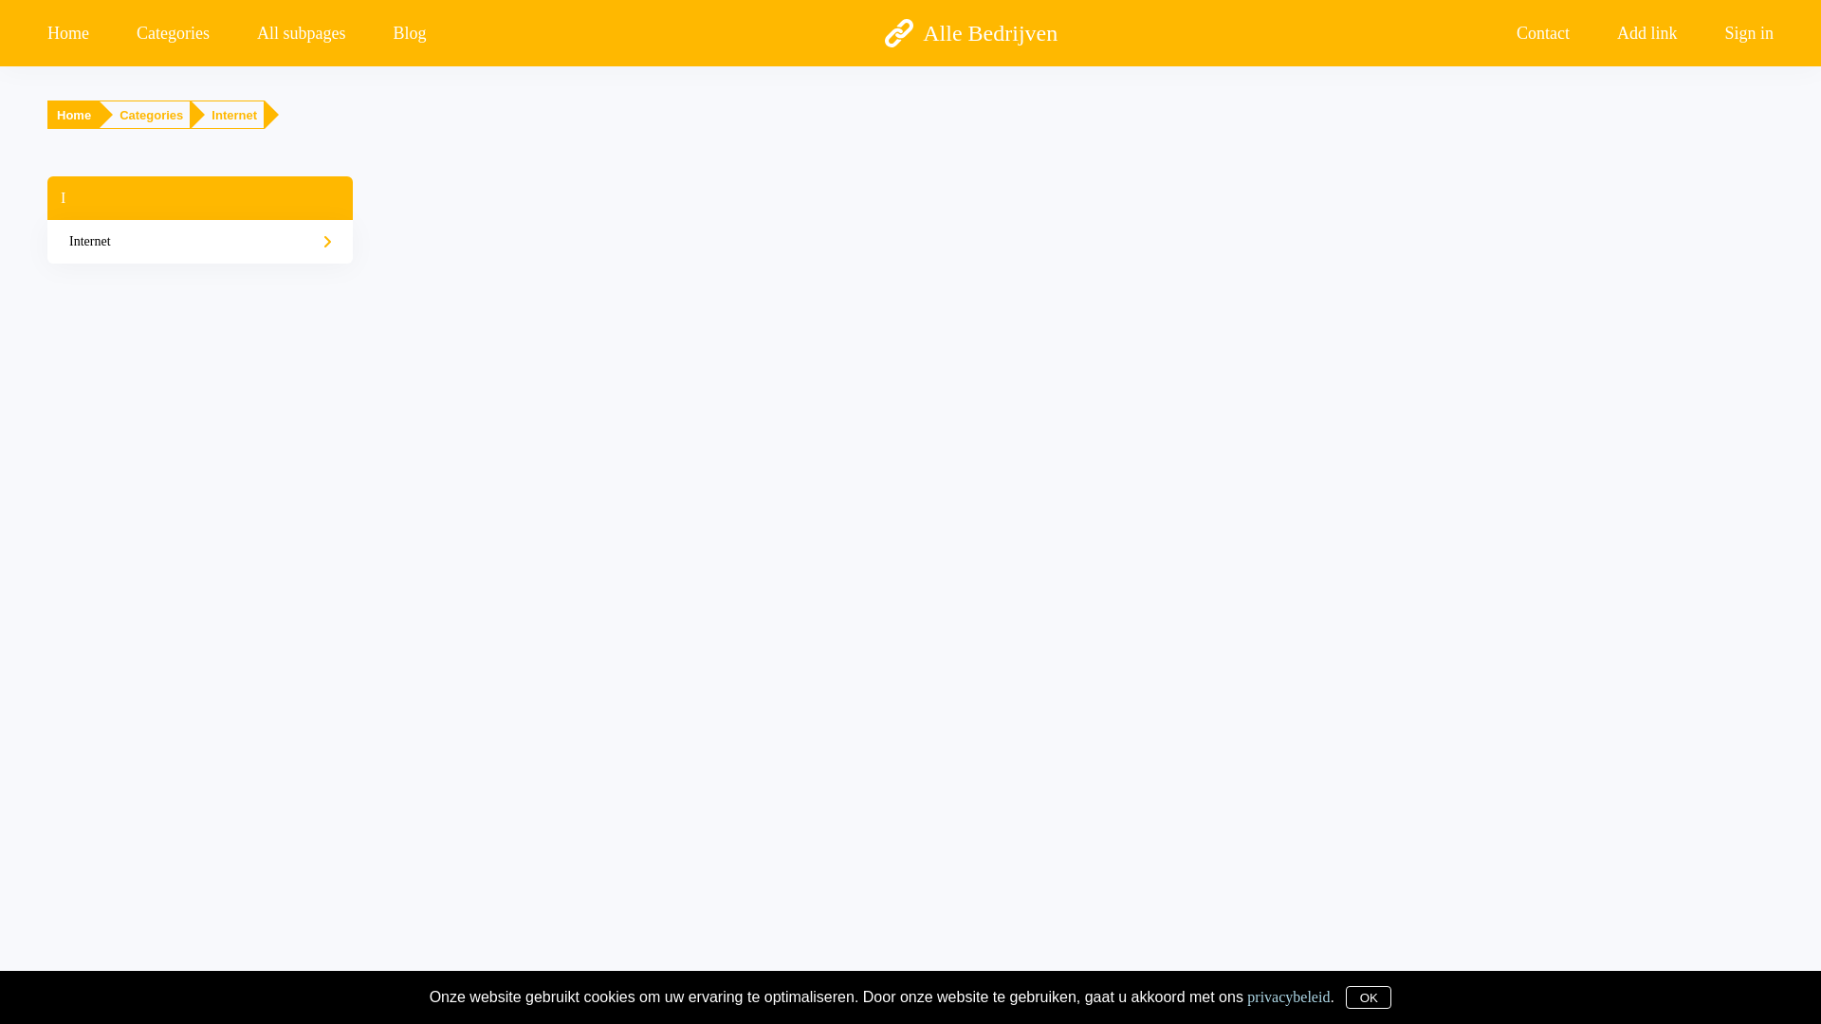 This screenshot has height=1024, width=1821. Describe the element at coordinates (985, 1005) in the screenshot. I see `Terms & Conditions` at that location.